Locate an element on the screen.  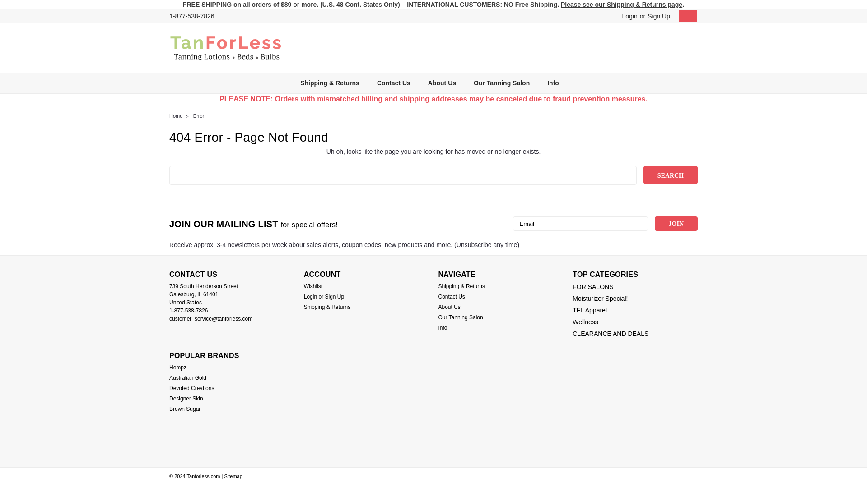
Sign Up is located at coordinates (657, 16).